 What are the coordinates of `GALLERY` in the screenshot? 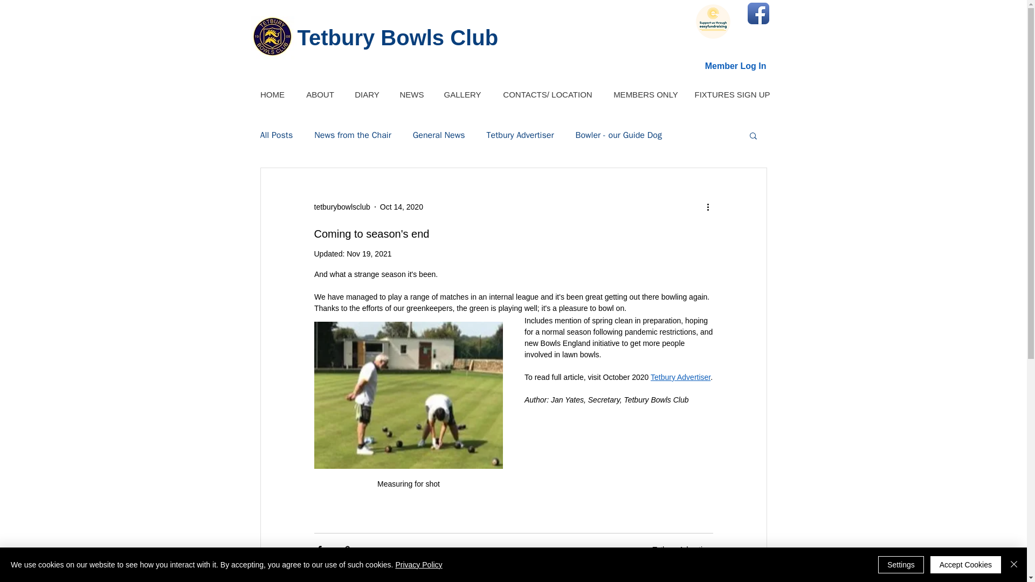 It's located at (463, 95).